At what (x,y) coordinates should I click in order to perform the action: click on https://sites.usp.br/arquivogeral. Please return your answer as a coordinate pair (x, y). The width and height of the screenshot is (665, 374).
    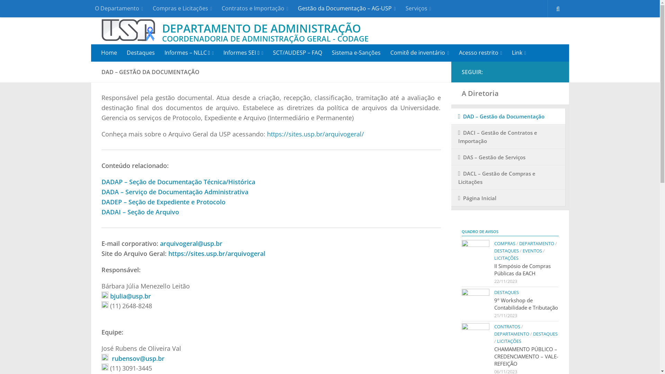
    Looking at the image, I should click on (217, 253).